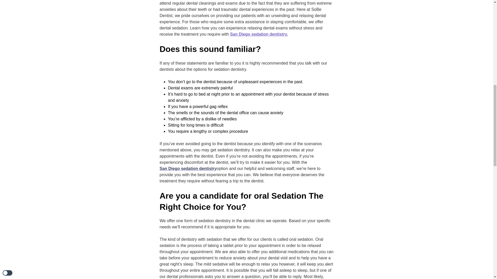  I want to click on San Diego sedation dentistry, so click(188, 169).